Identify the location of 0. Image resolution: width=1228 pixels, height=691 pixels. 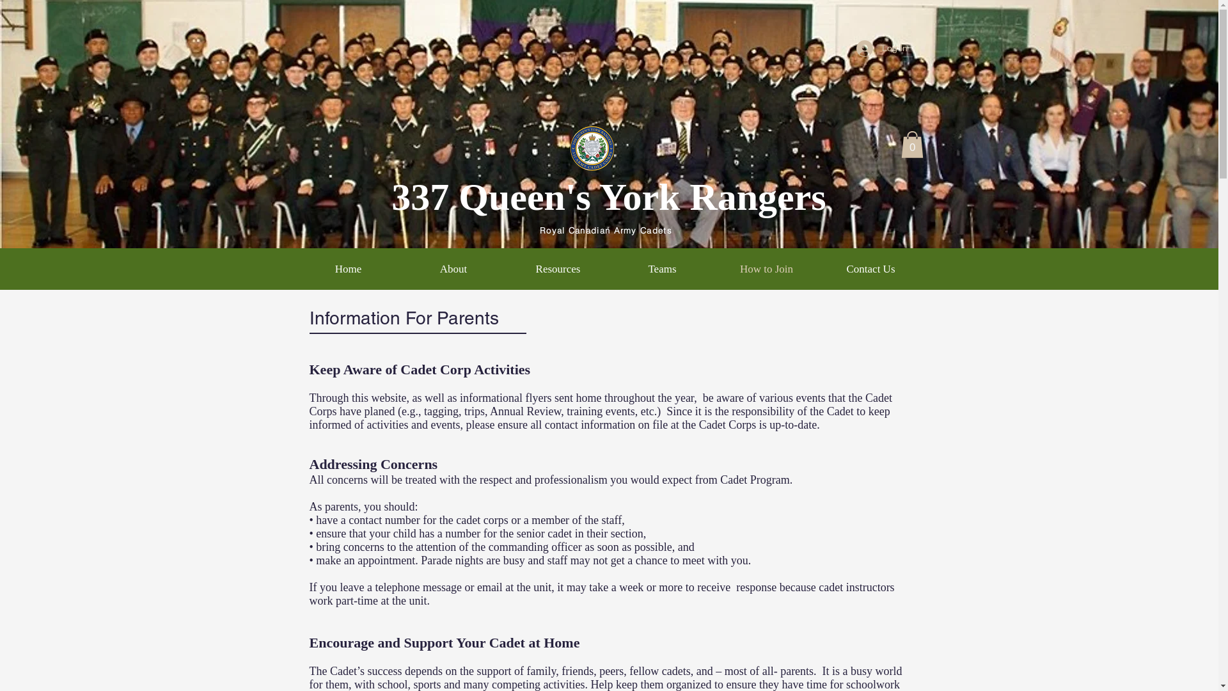
(912, 145).